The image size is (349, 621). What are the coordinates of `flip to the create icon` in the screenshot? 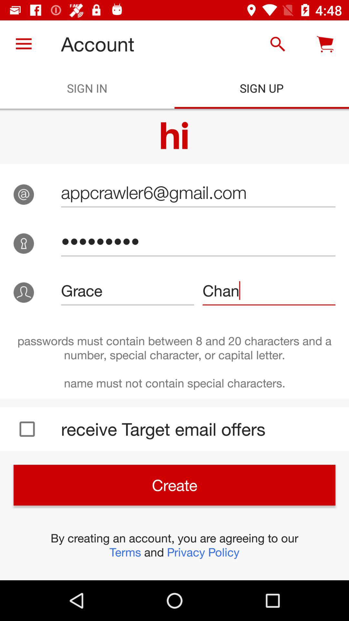 It's located at (174, 485).